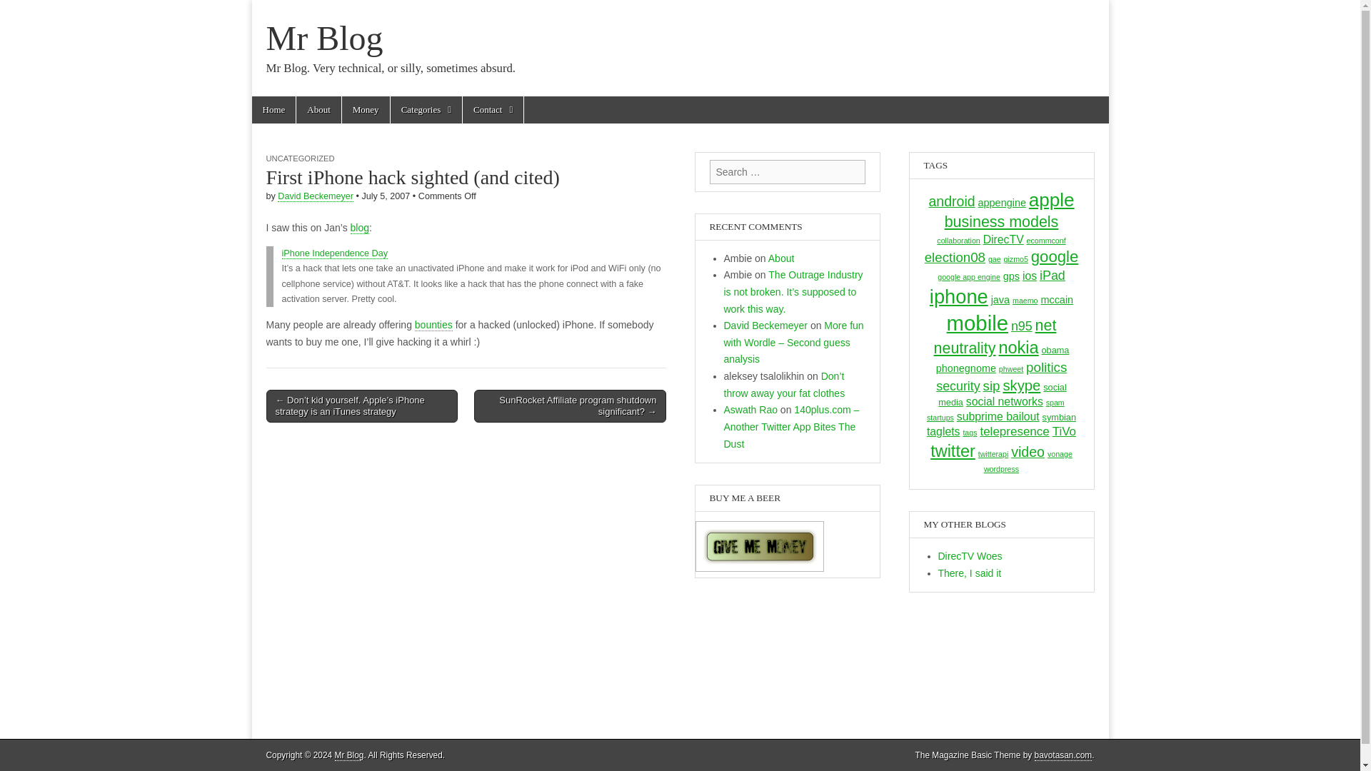  What do you see at coordinates (316, 196) in the screenshot?
I see `David Beckemeyer` at bounding box center [316, 196].